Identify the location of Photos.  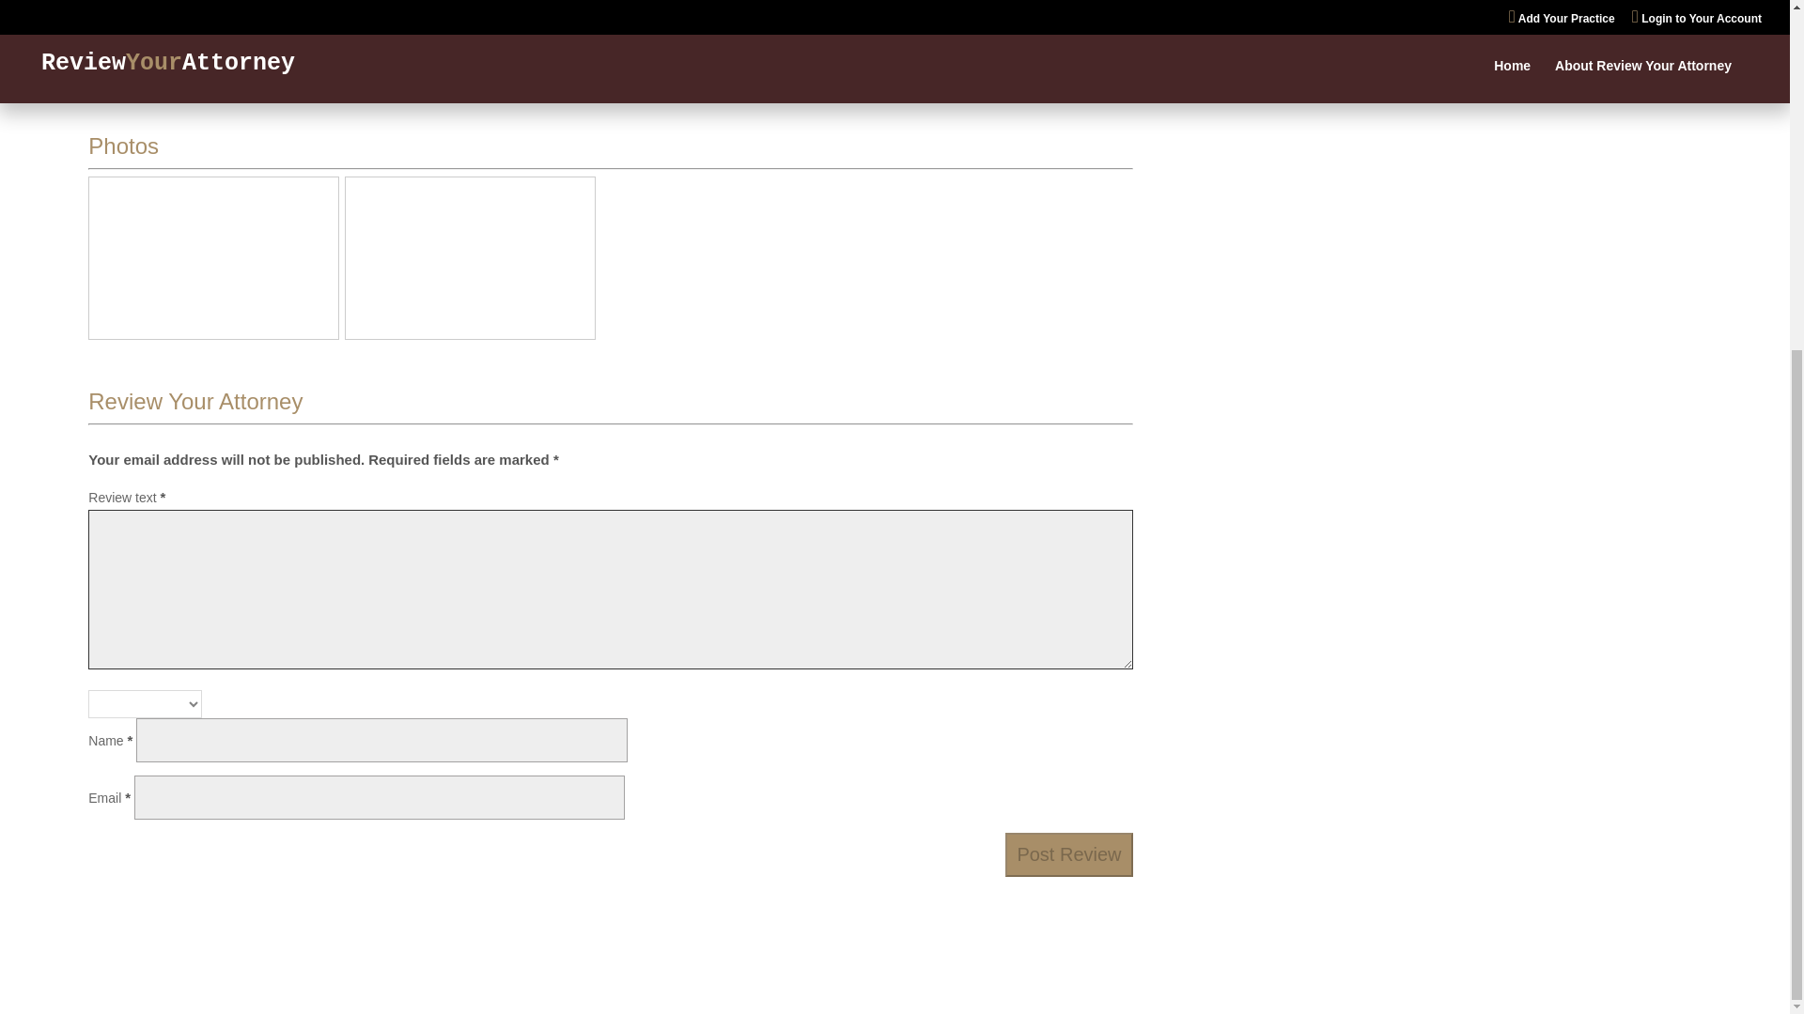
(123, 145).